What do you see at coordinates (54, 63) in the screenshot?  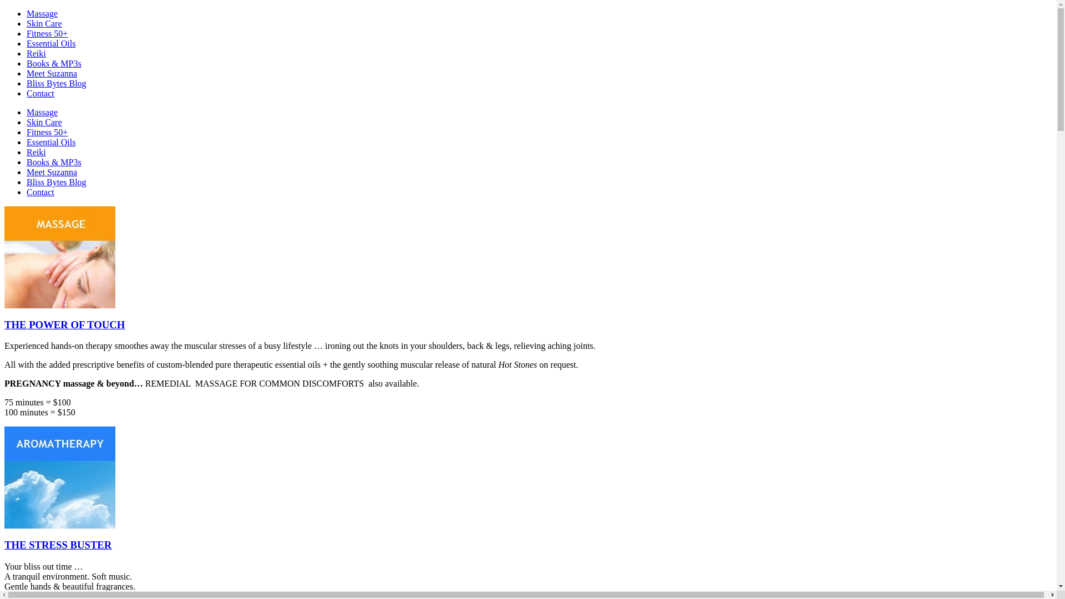 I see `Books & MP3s` at bounding box center [54, 63].